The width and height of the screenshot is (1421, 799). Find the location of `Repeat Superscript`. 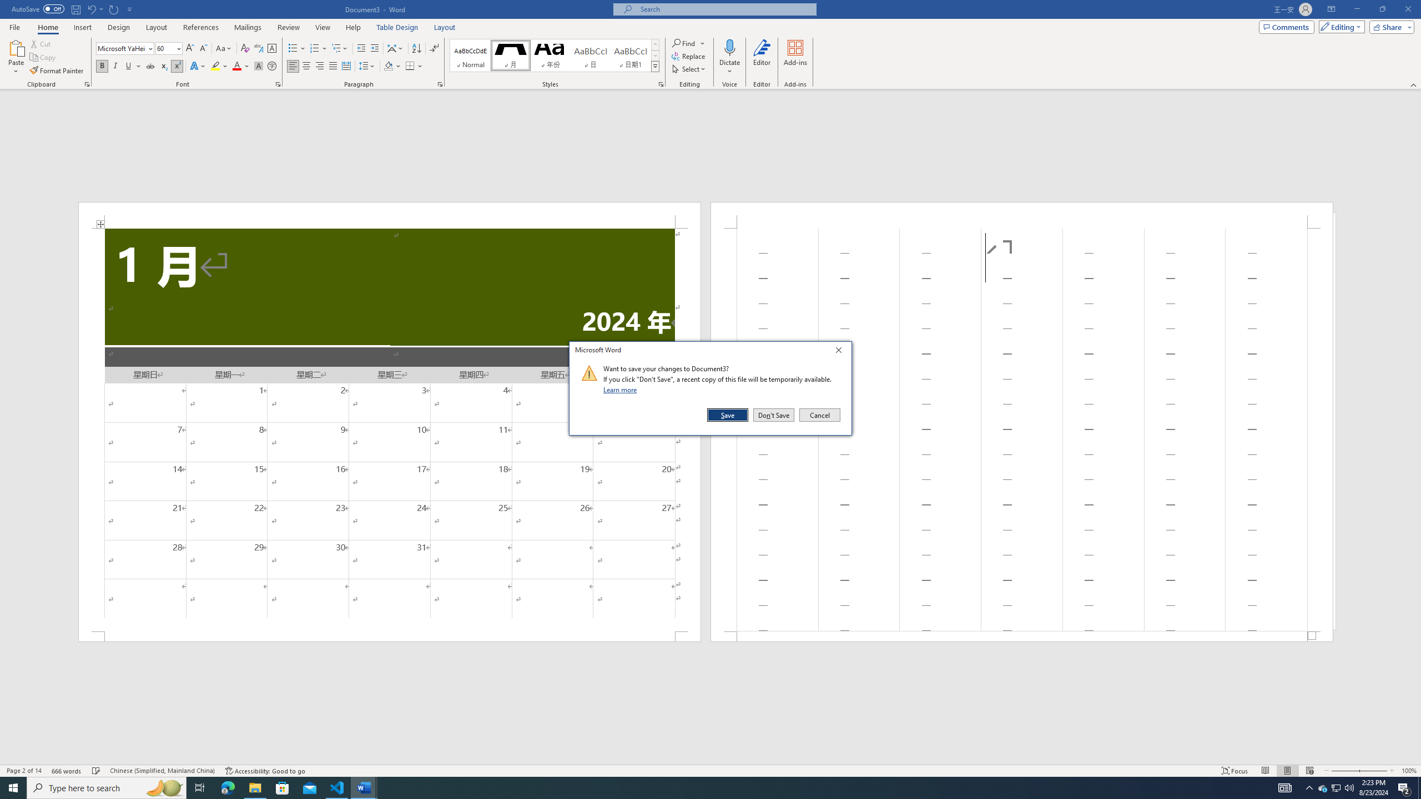

Repeat Superscript is located at coordinates (114, 9).